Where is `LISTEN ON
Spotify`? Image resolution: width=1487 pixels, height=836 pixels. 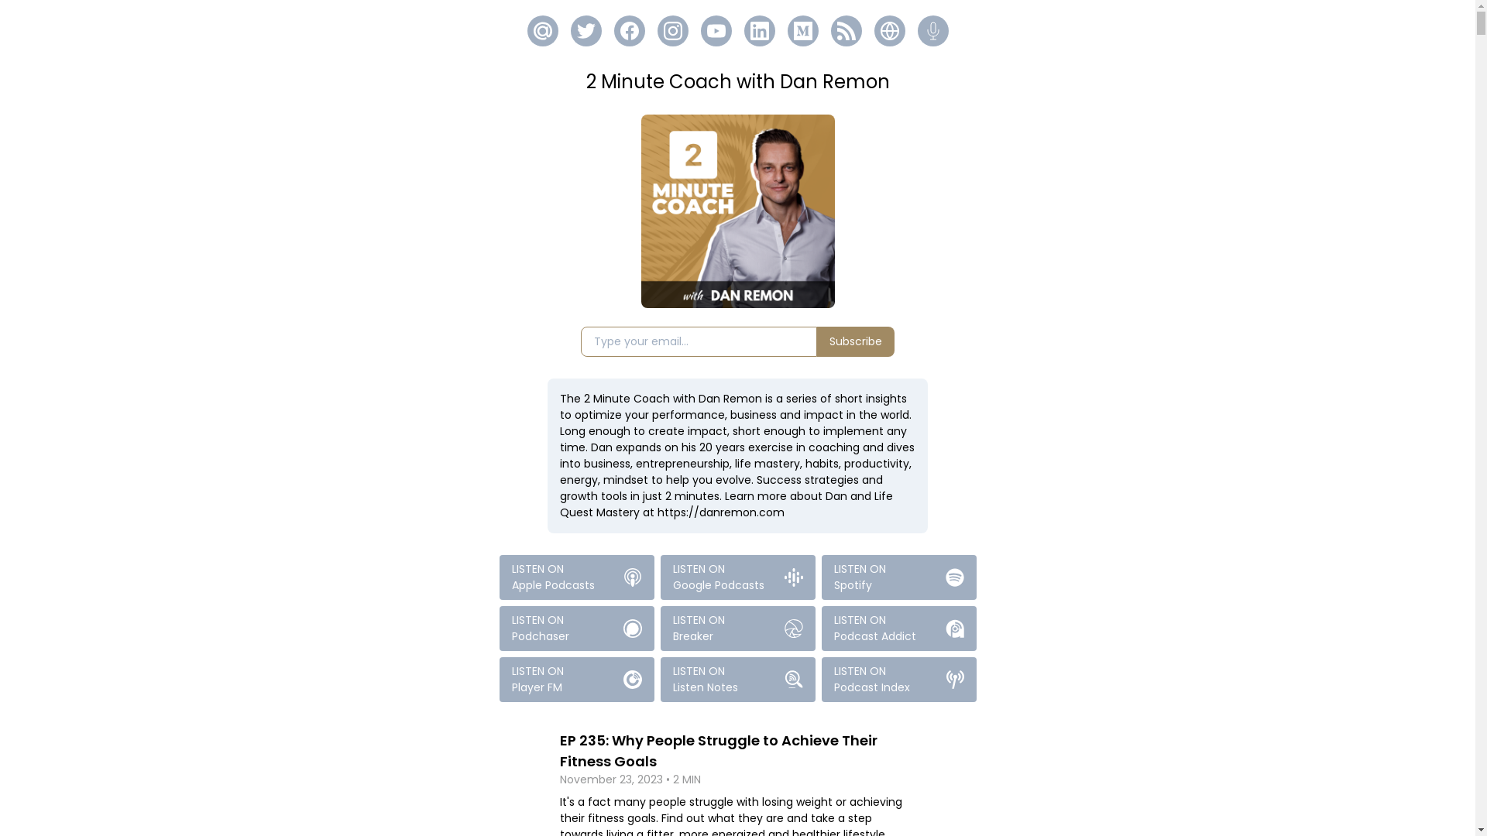 LISTEN ON
Spotify is located at coordinates (898, 577).